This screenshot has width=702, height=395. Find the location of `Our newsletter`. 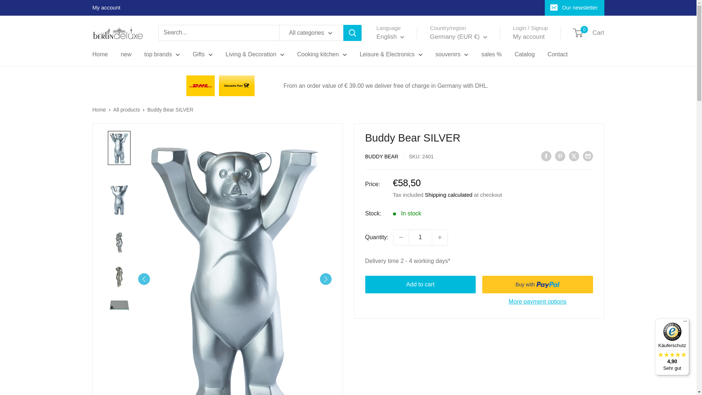

Our newsletter is located at coordinates (574, 8).